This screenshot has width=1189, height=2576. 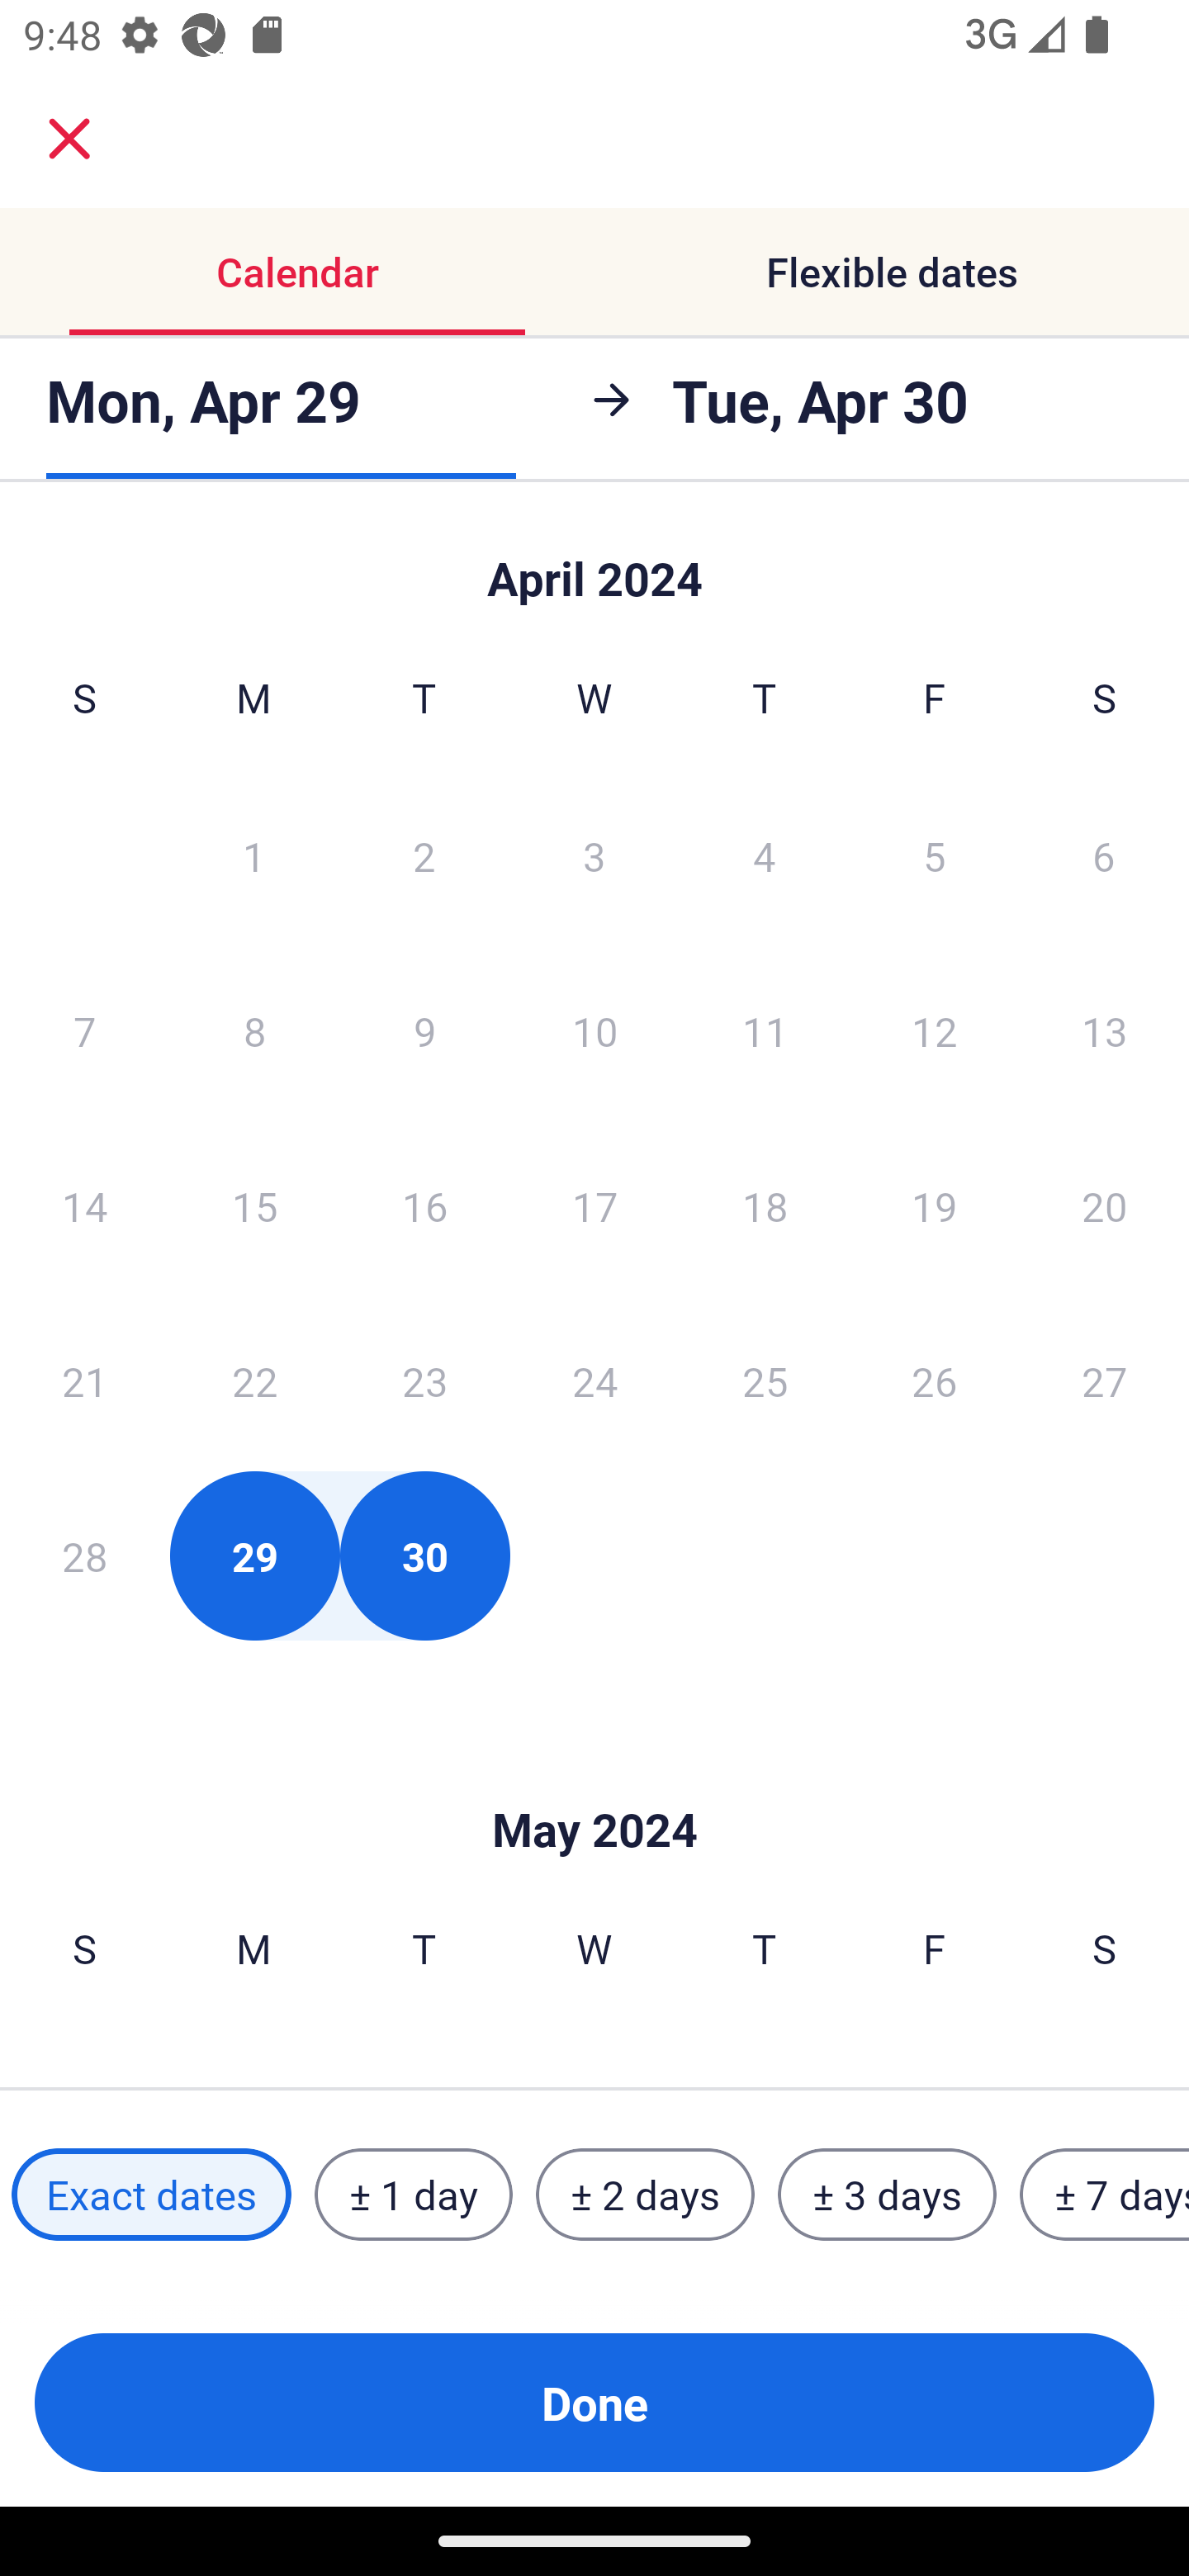 I want to click on ± 1 day, so click(x=413, y=2195).